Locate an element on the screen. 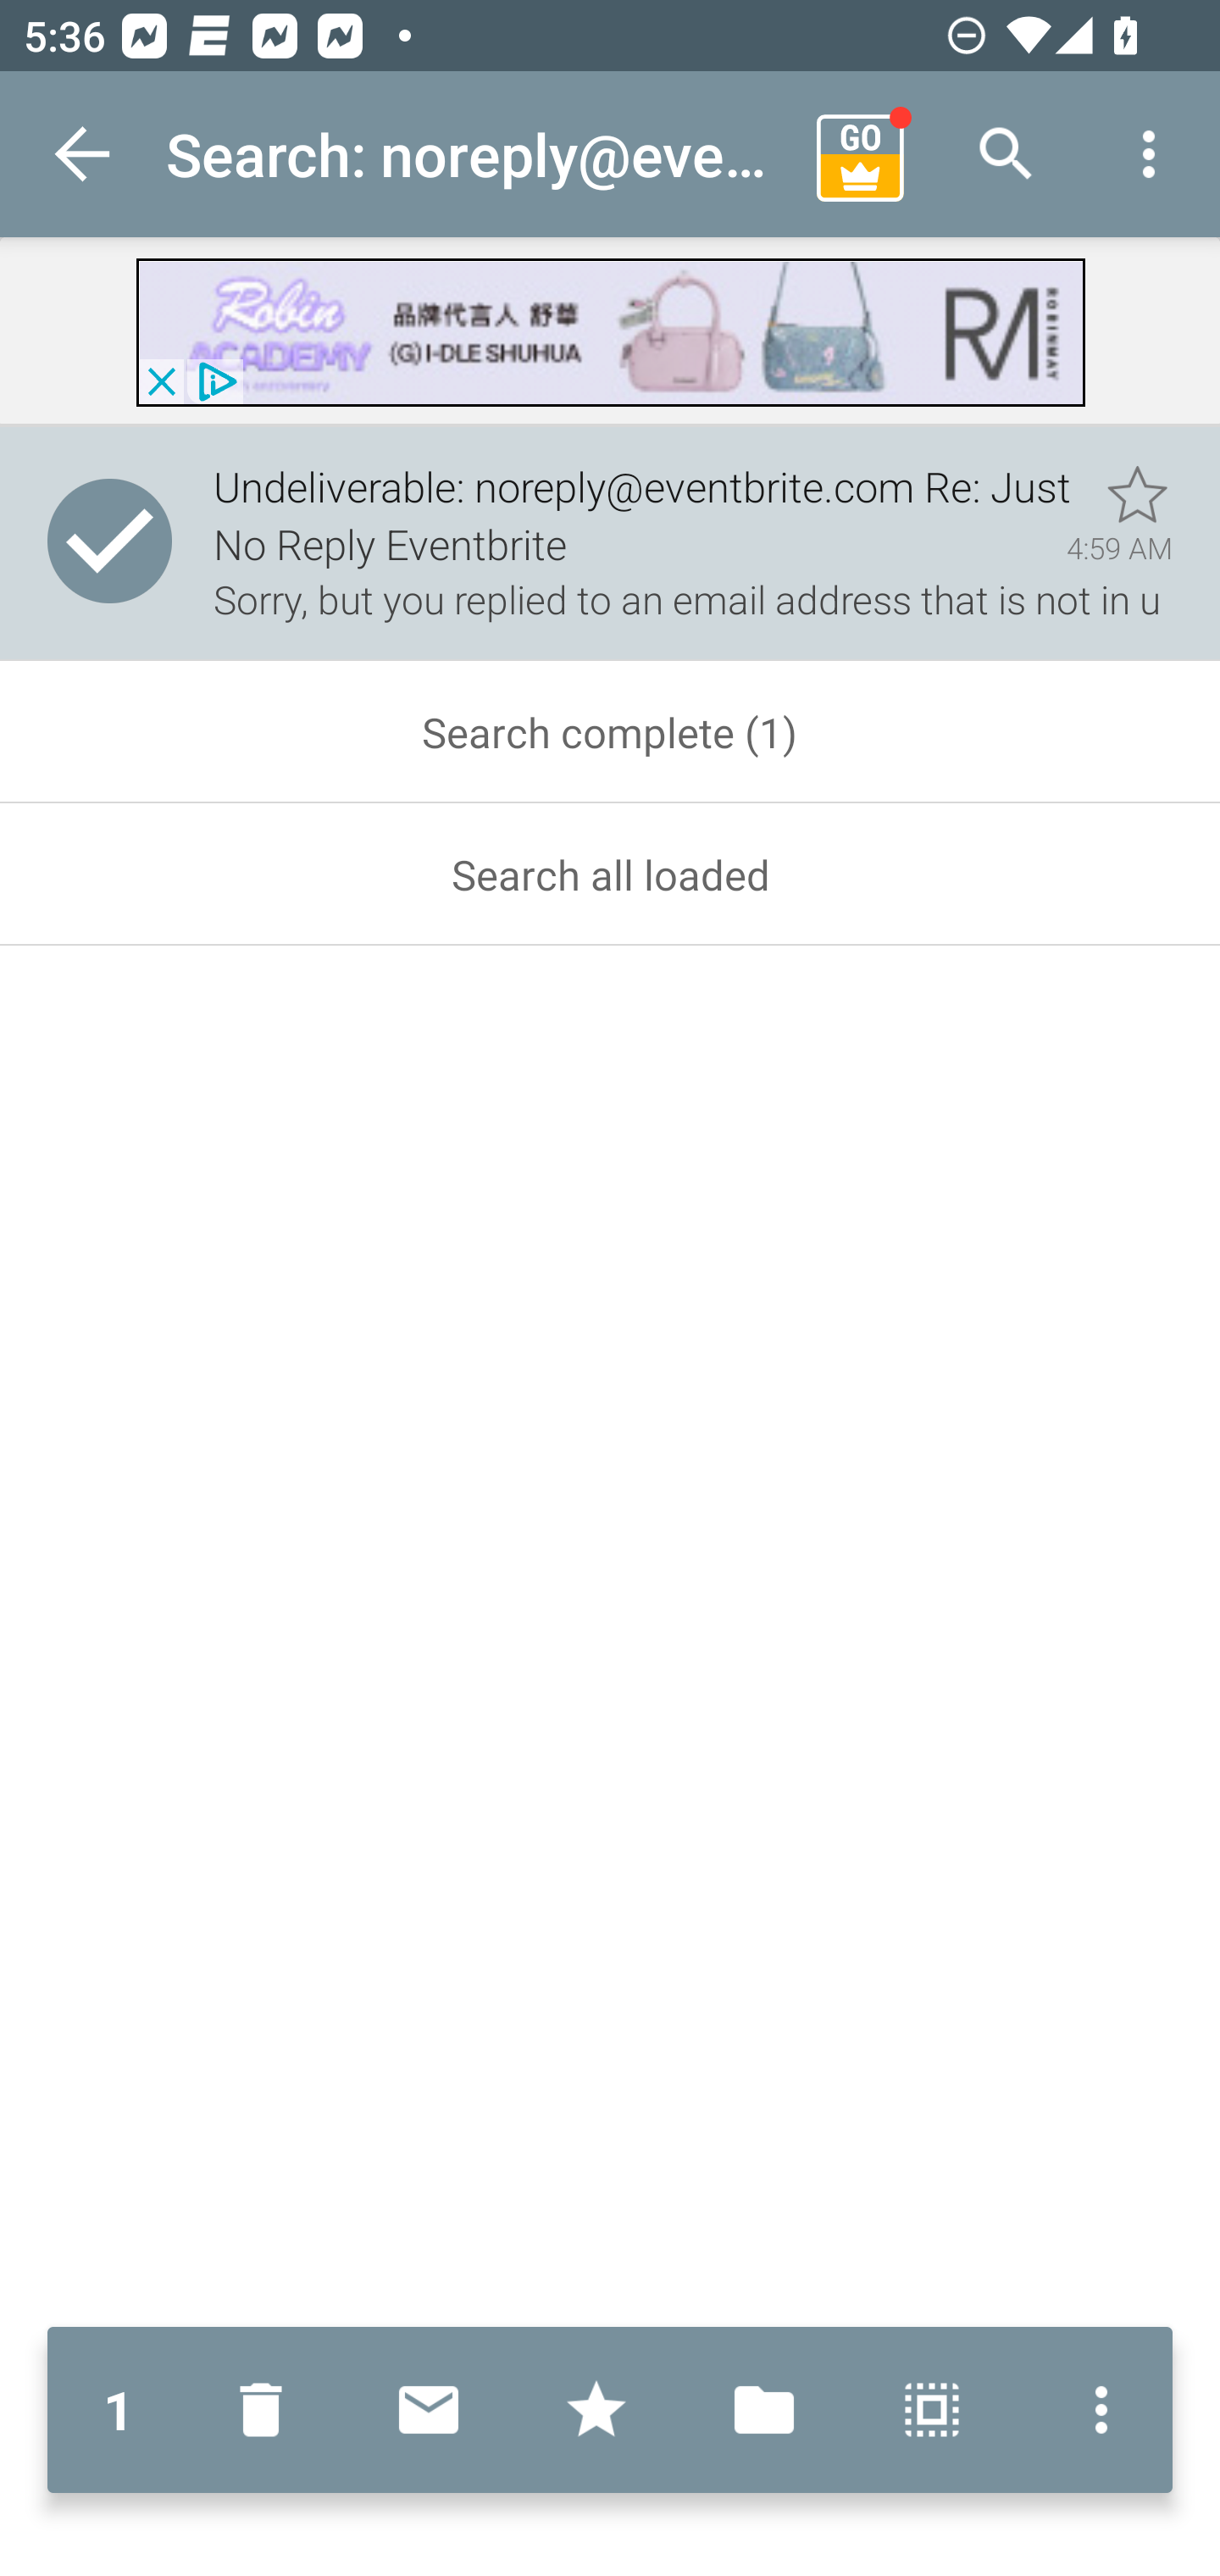  Move to Deleted is located at coordinates (268, 2410).